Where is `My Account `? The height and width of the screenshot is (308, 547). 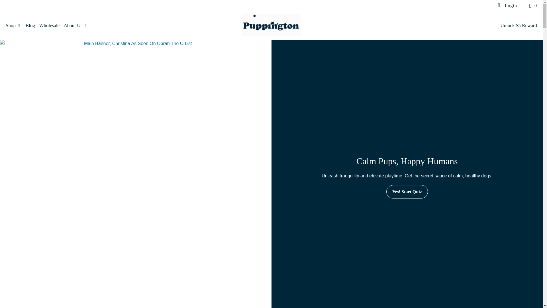
My Account  is located at coordinates (507, 6).